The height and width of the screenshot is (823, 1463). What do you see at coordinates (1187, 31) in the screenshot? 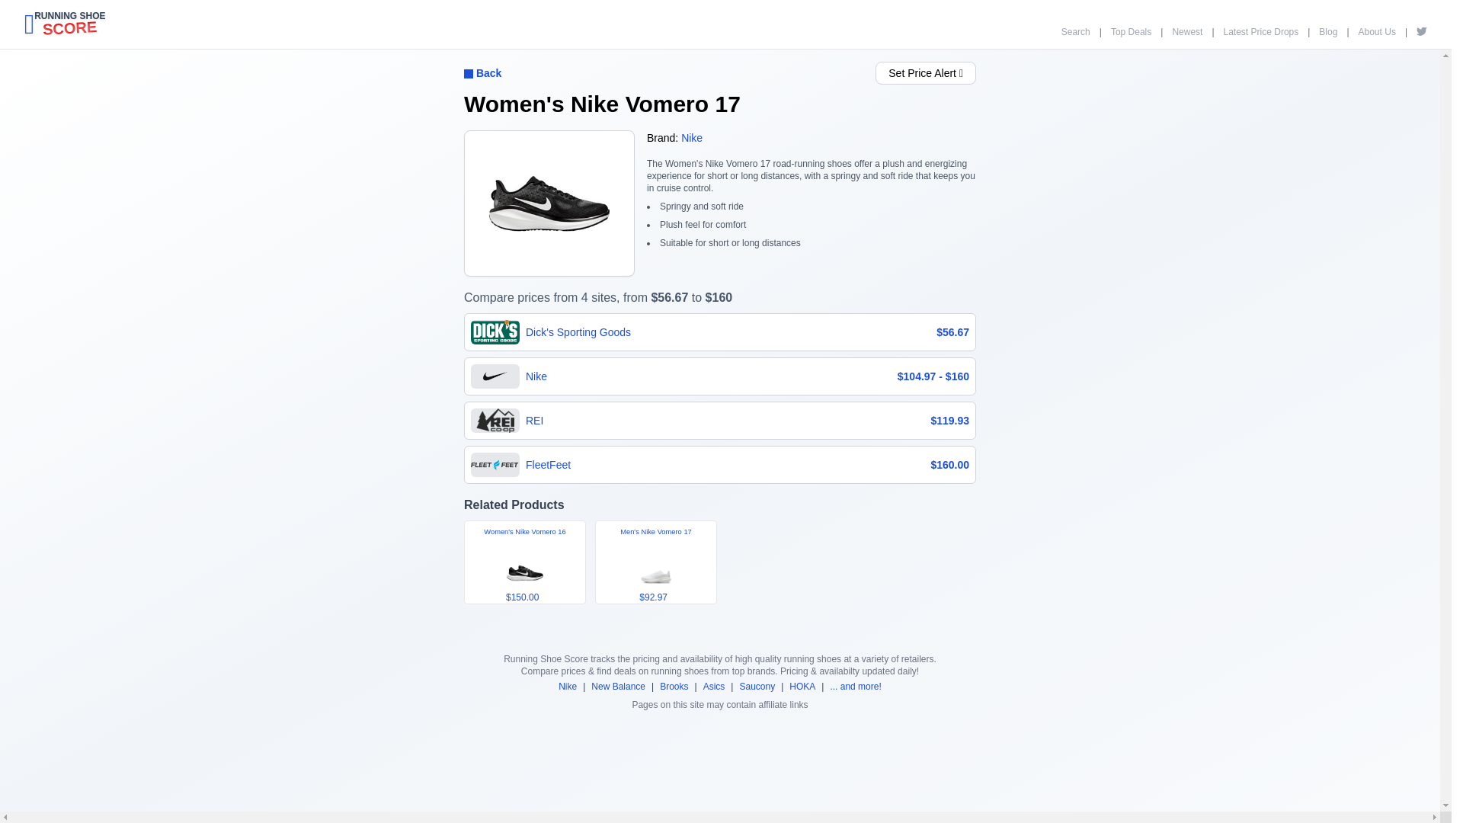
I see `Newest` at bounding box center [1187, 31].